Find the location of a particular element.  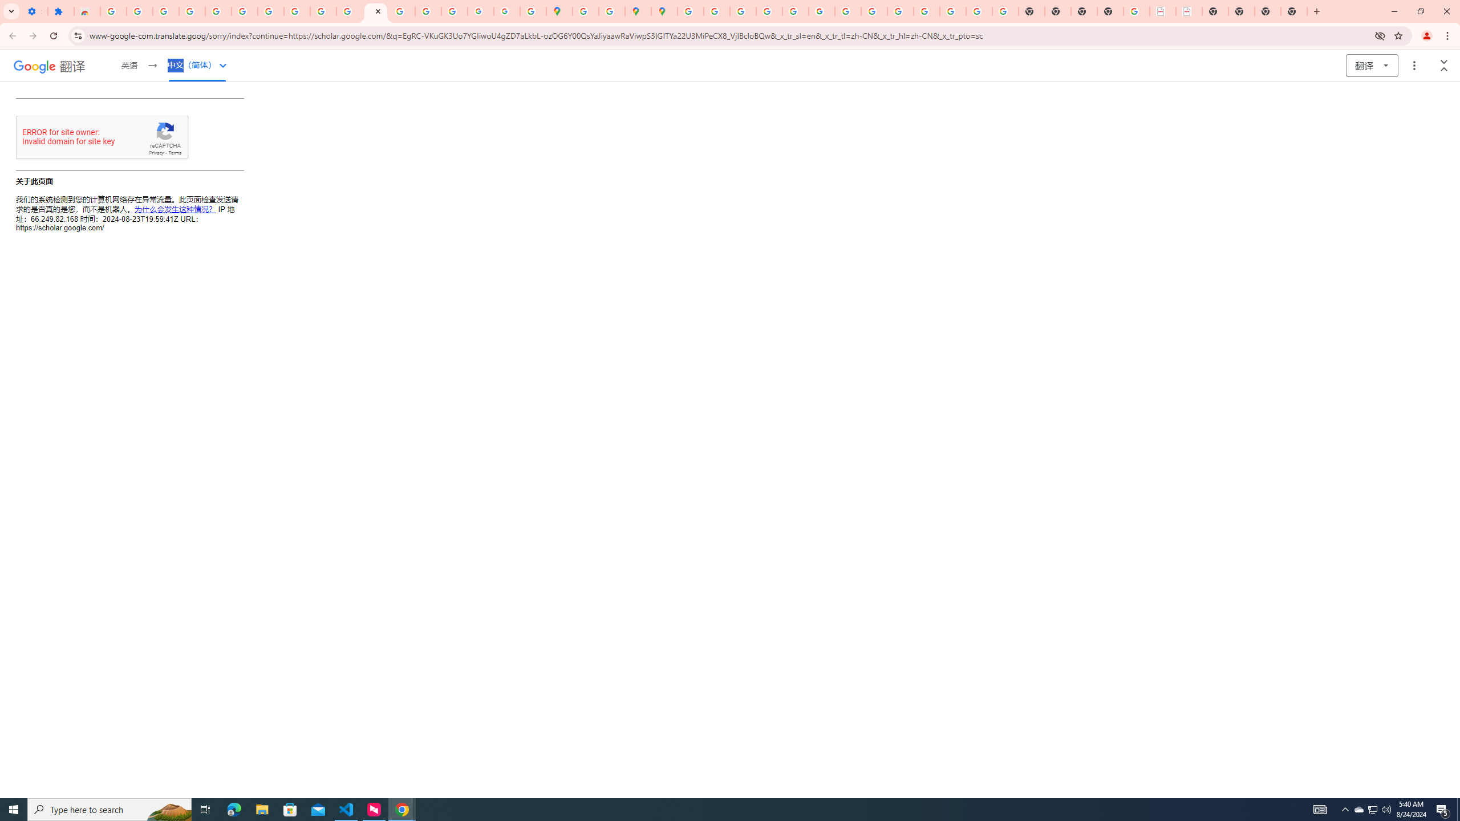

Settings - On startup is located at coordinates (34, 11).